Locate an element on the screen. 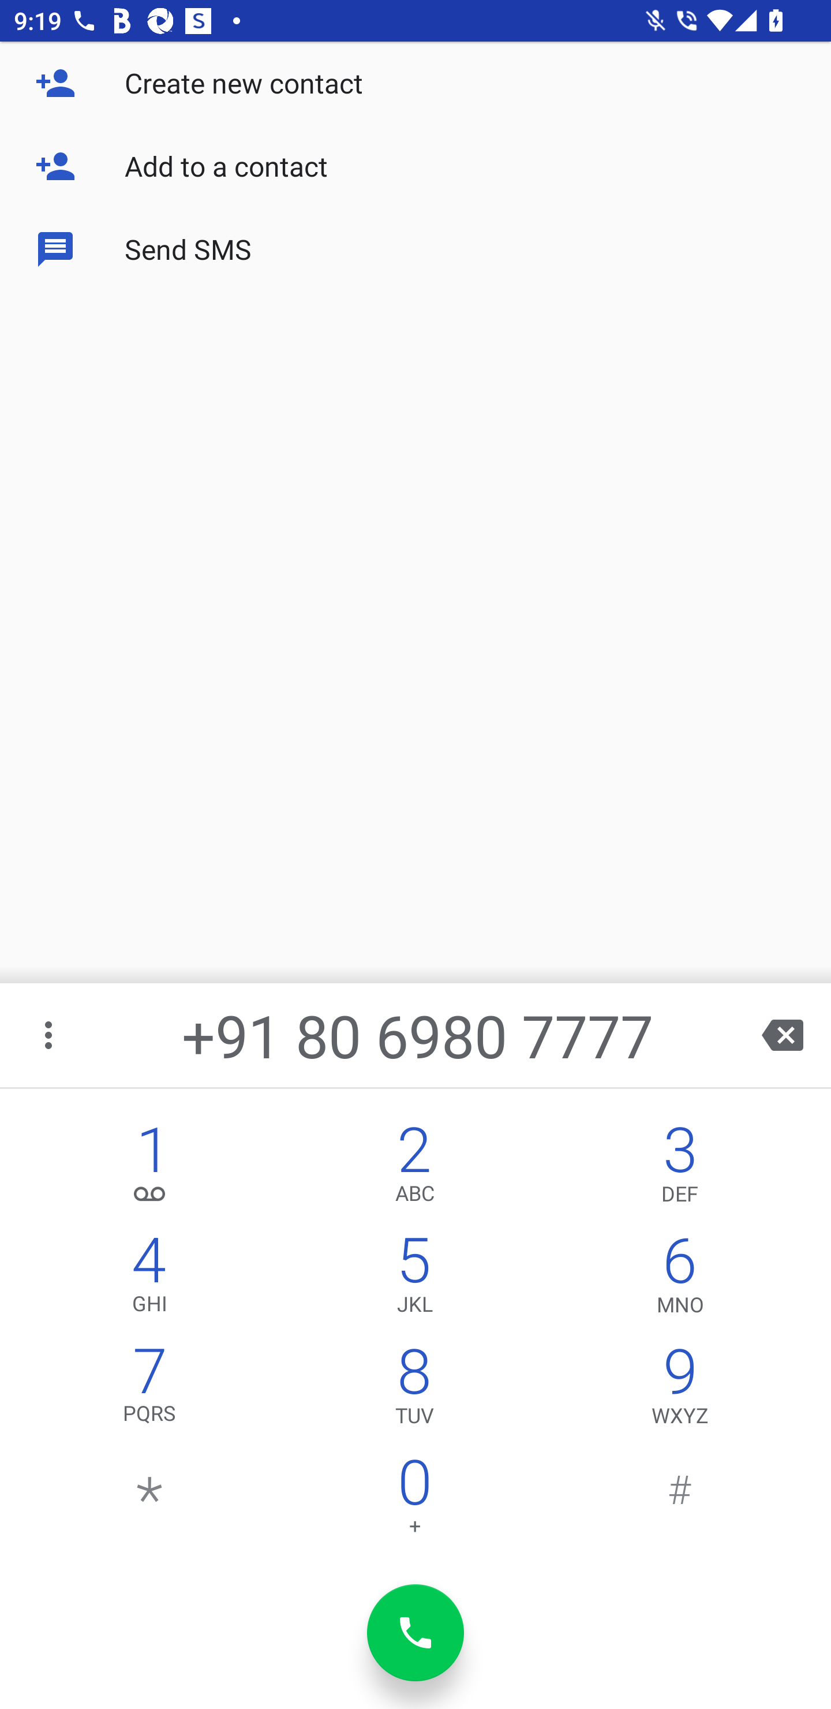  6,MNO 6 MNO is located at coordinates (680, 1279).